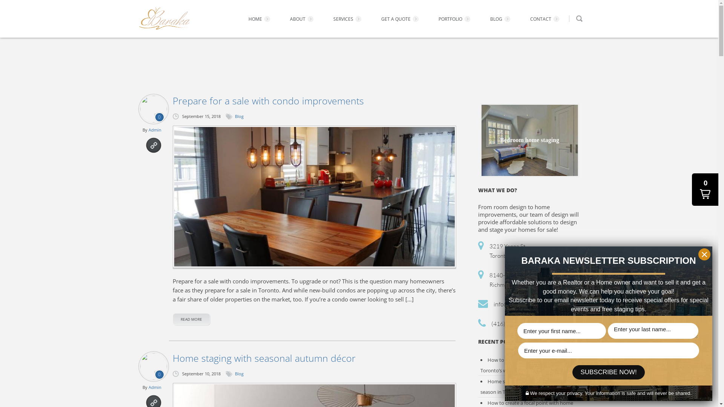  Describe the element at coordinates (155, 130) in the screenshot. I see `Admin` at that location.